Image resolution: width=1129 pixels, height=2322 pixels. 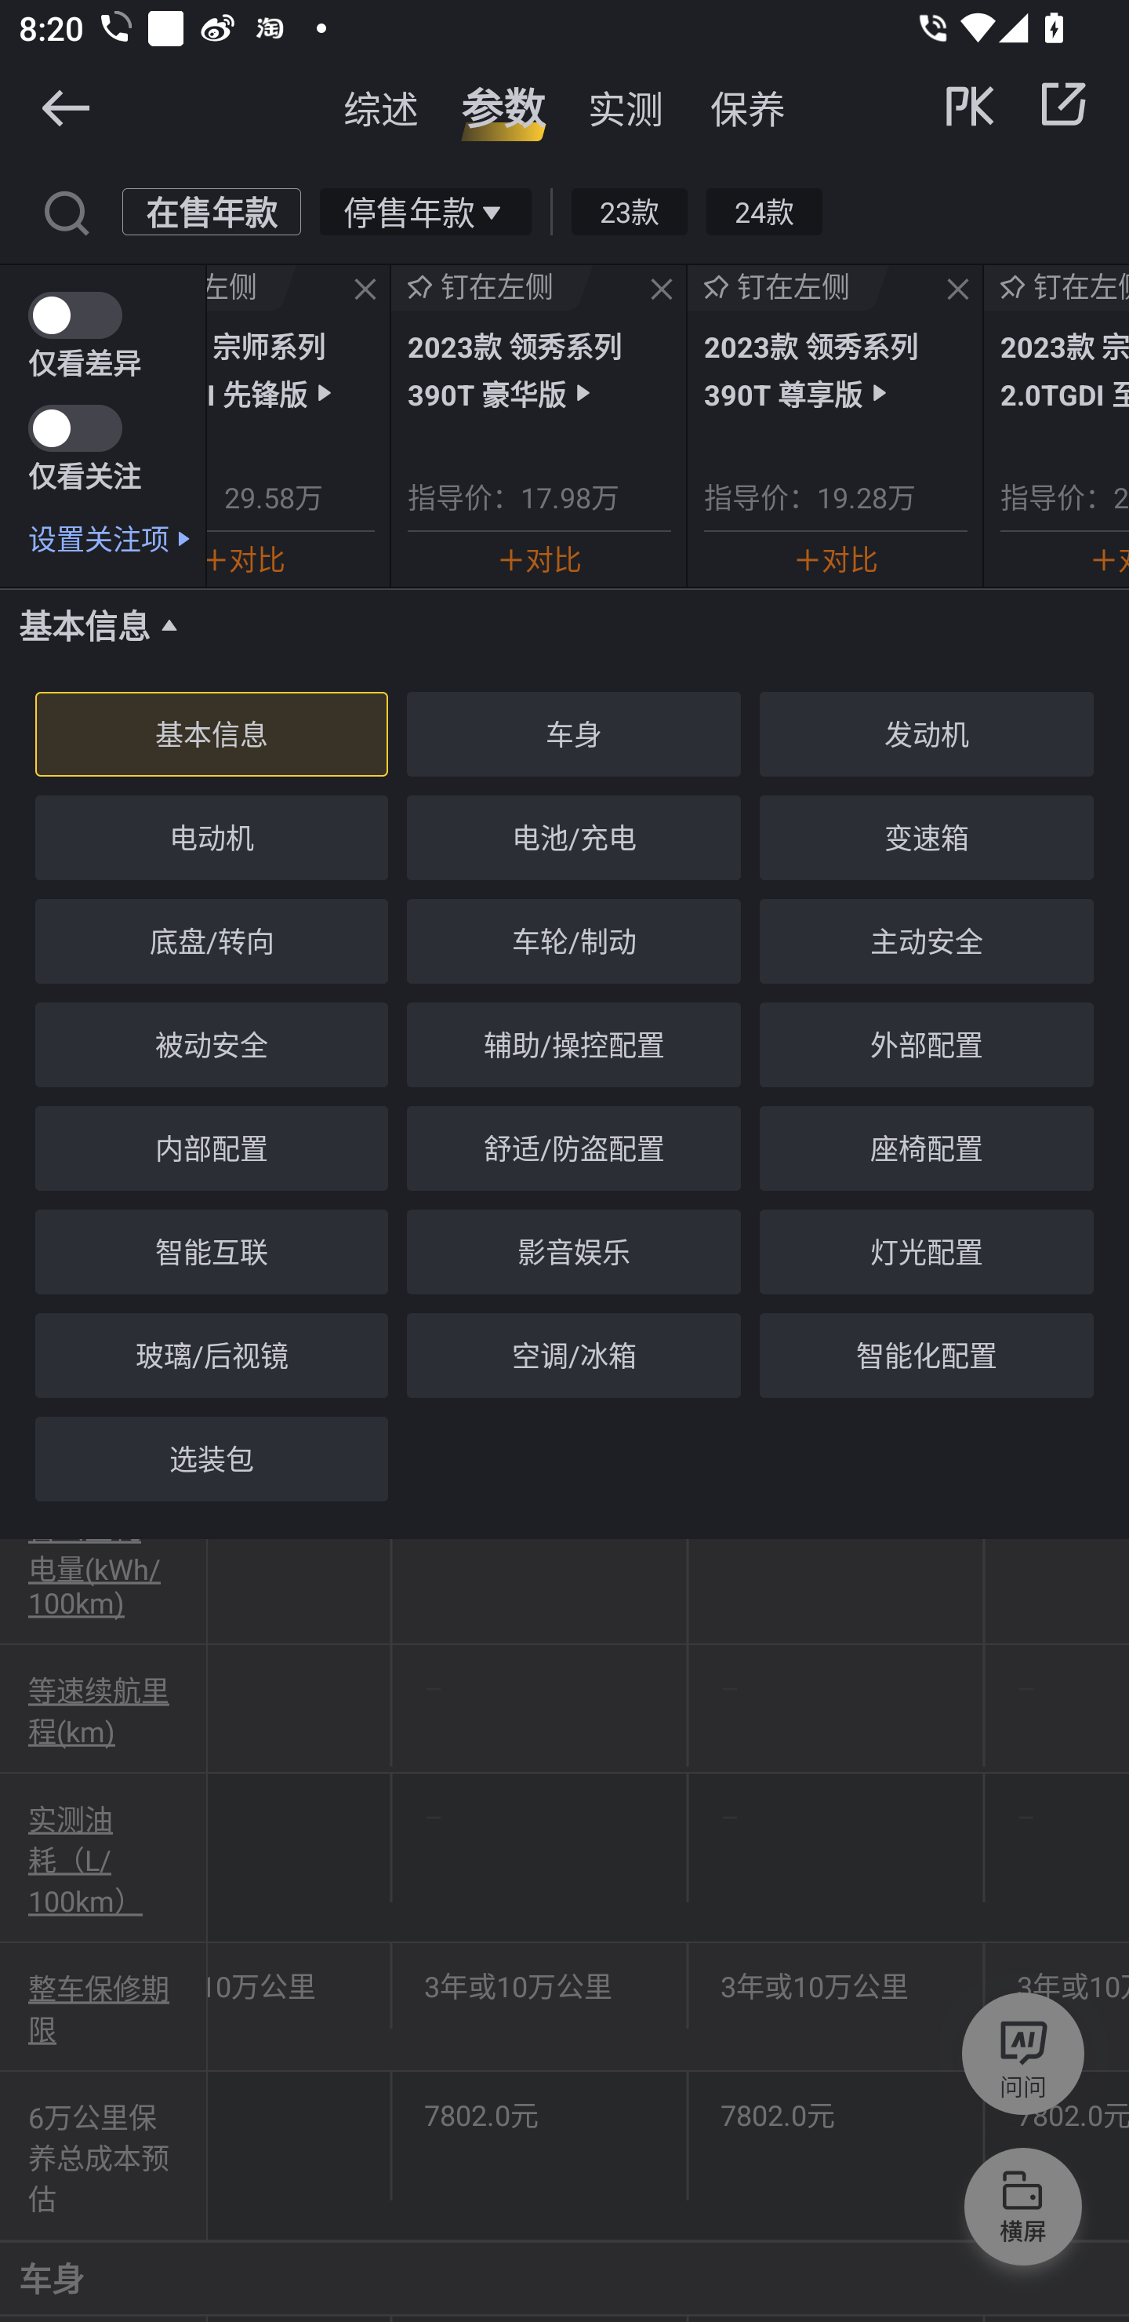 What do you see at coordinates (788, 287) in the screenshot?
I see ` 钉在左侧` at bounding box center [788, 287].